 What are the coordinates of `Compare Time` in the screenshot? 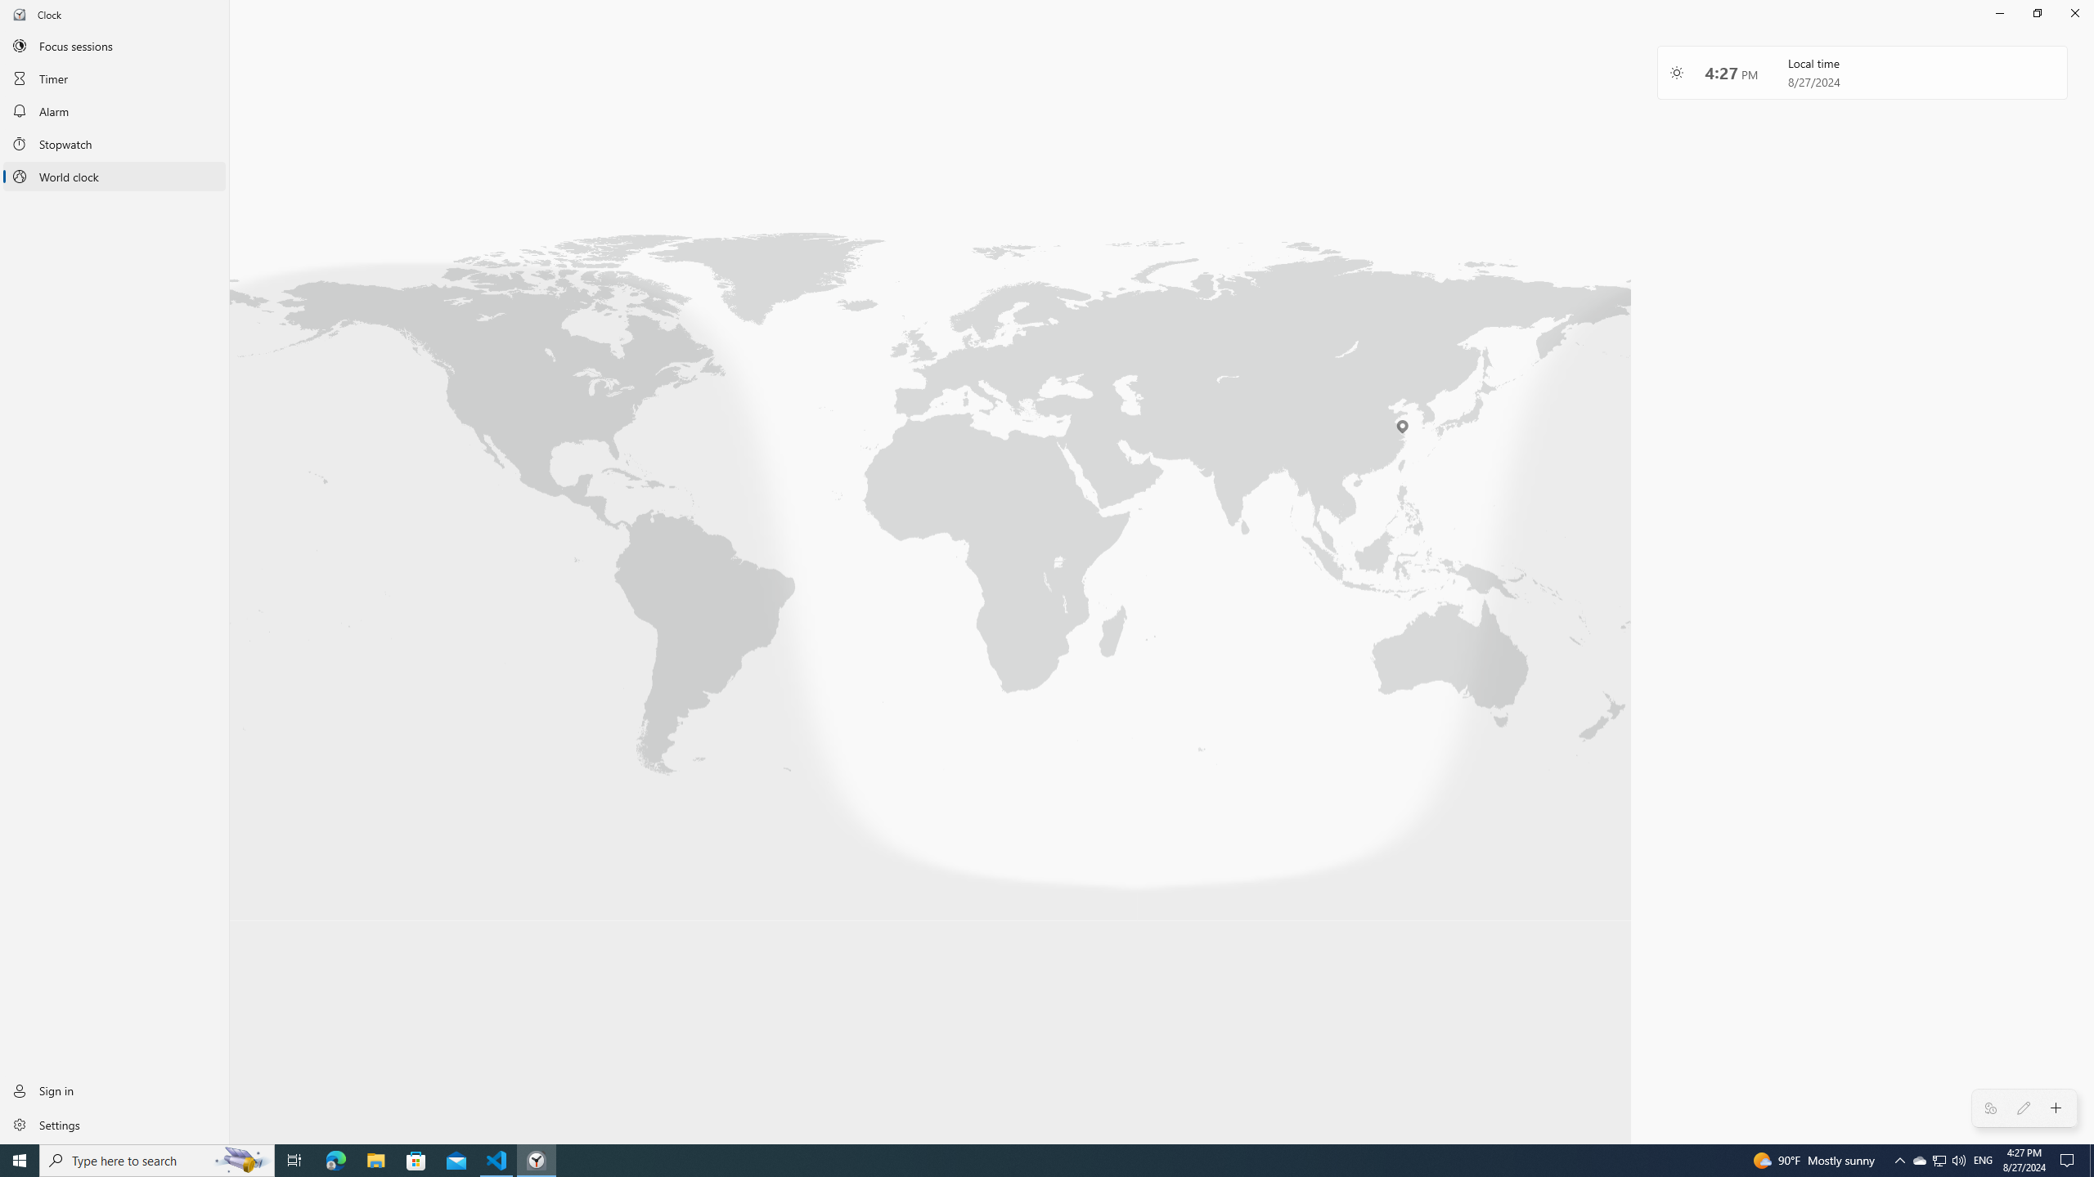 It's located at (1991, 1108).